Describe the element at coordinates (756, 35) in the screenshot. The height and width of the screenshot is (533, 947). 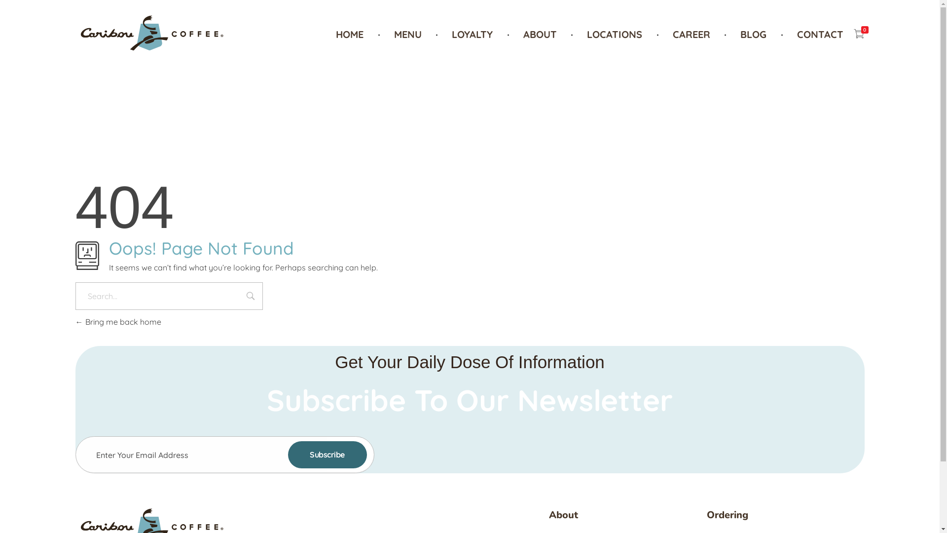
I see `BLOG` at that location.